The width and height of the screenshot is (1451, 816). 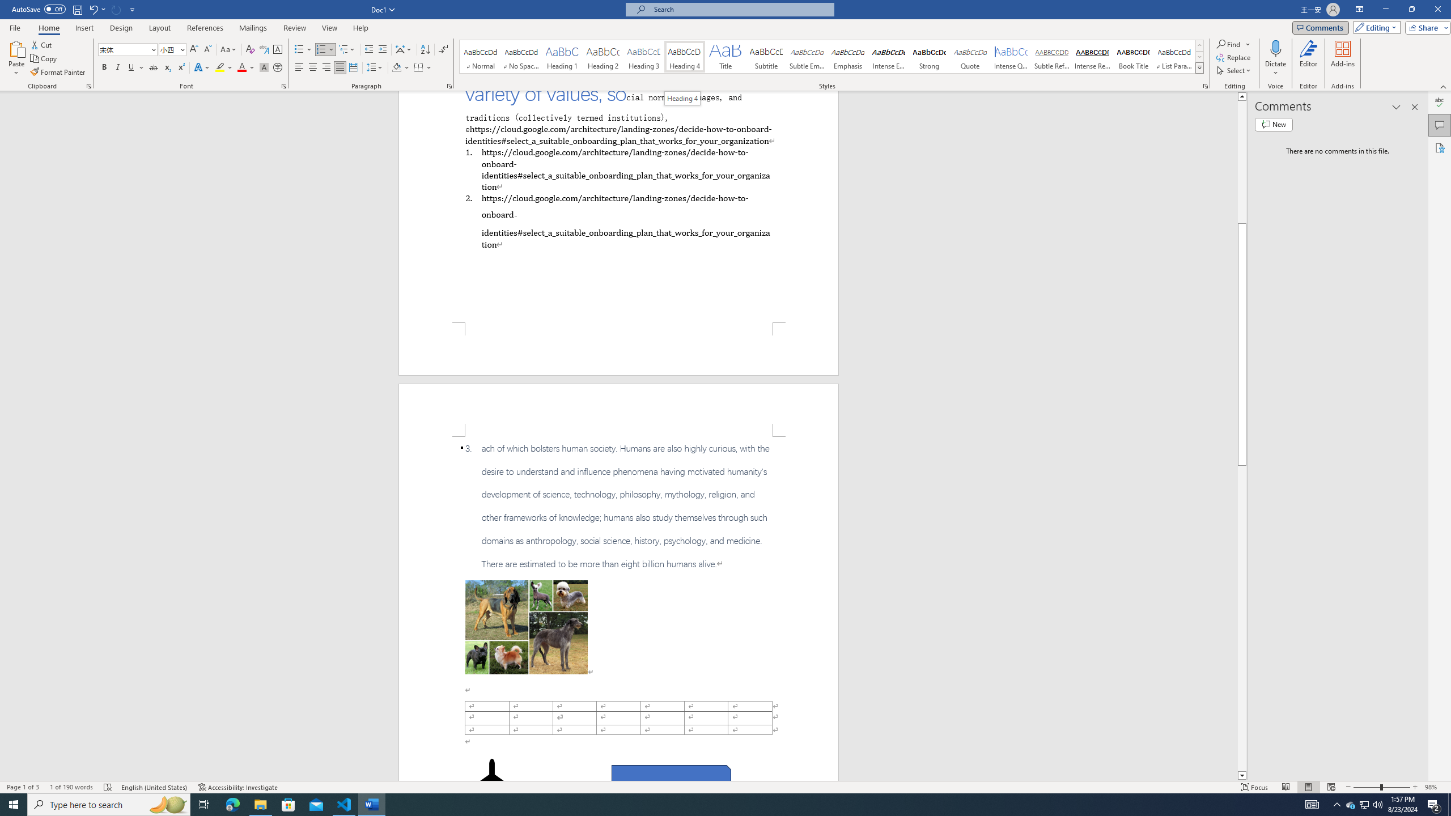 I want to click on Font, so click(x=124, y=49).